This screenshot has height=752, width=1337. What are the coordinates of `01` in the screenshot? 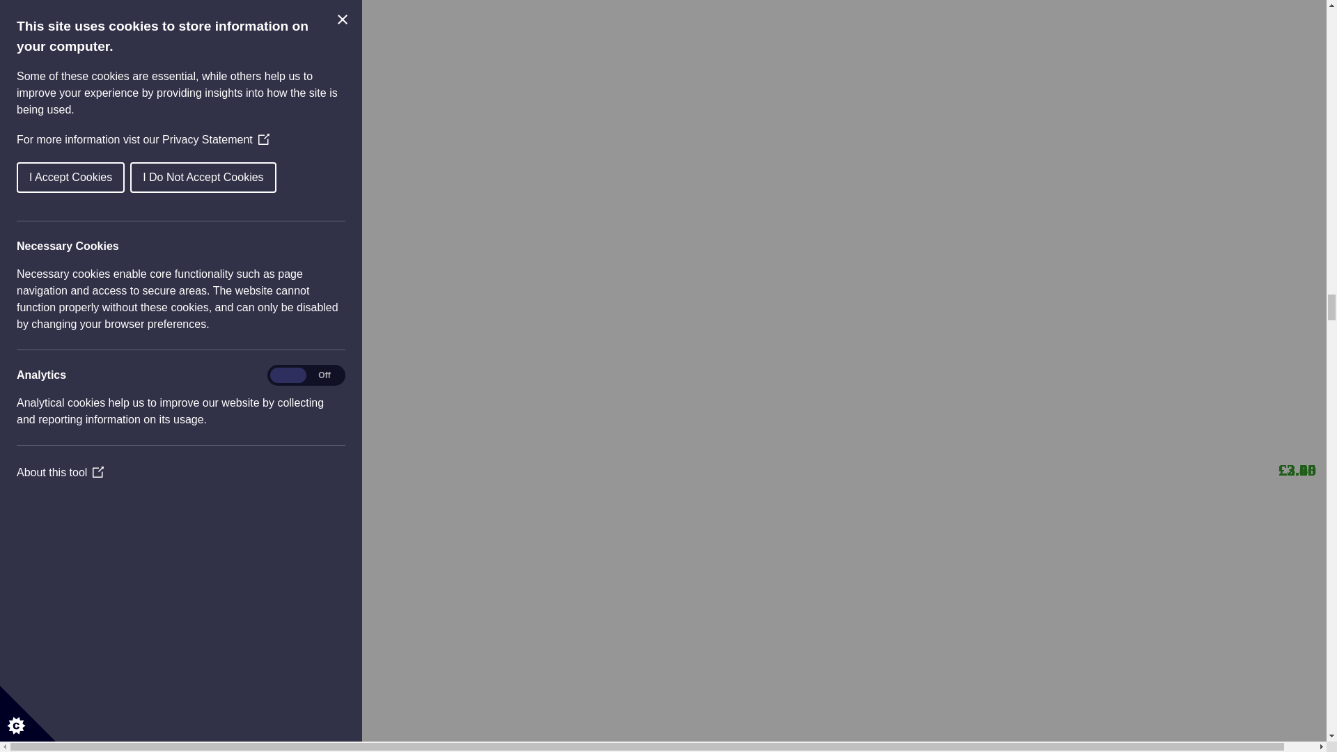 It's located at (85, 387).